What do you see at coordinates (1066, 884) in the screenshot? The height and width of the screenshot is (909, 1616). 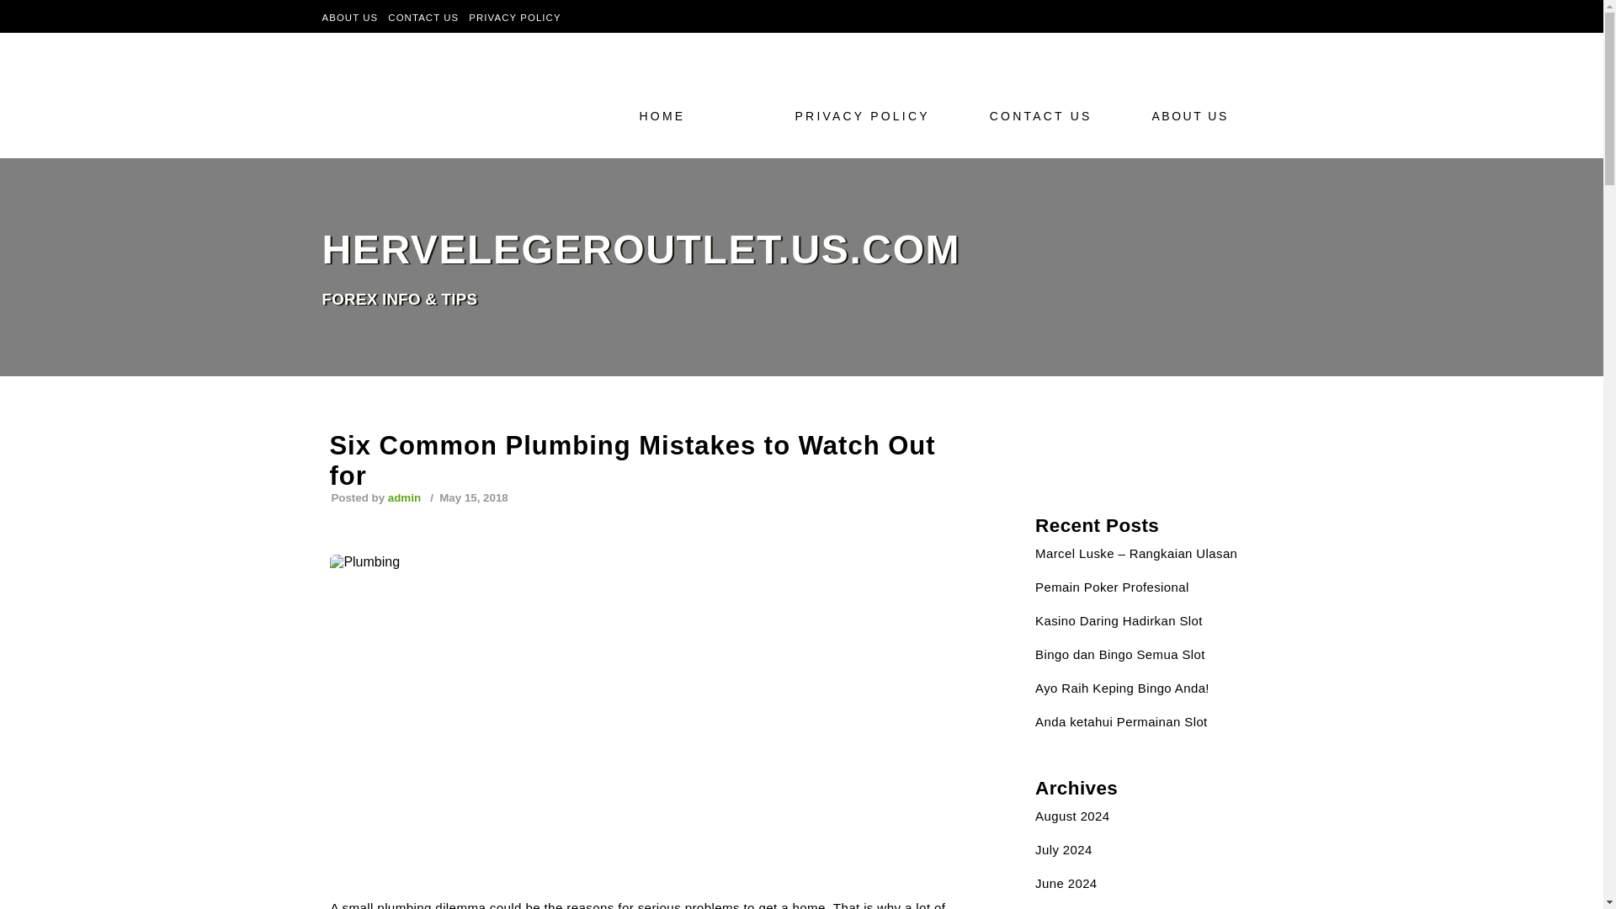 I see `June 2024` at bounding box center [1066, 884].